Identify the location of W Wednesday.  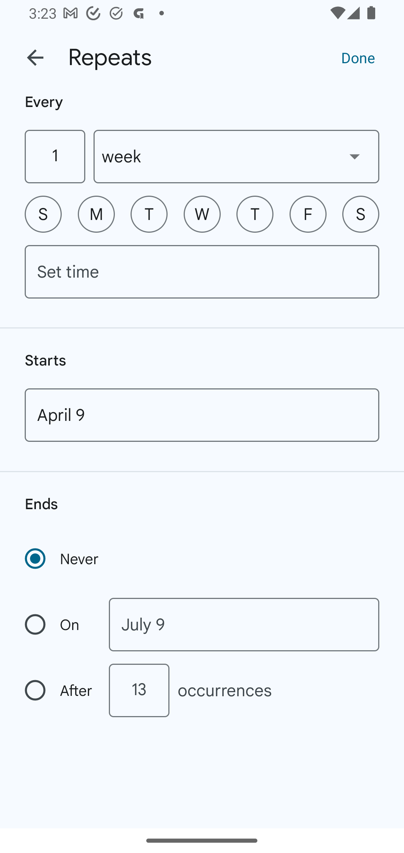
(202, 214).